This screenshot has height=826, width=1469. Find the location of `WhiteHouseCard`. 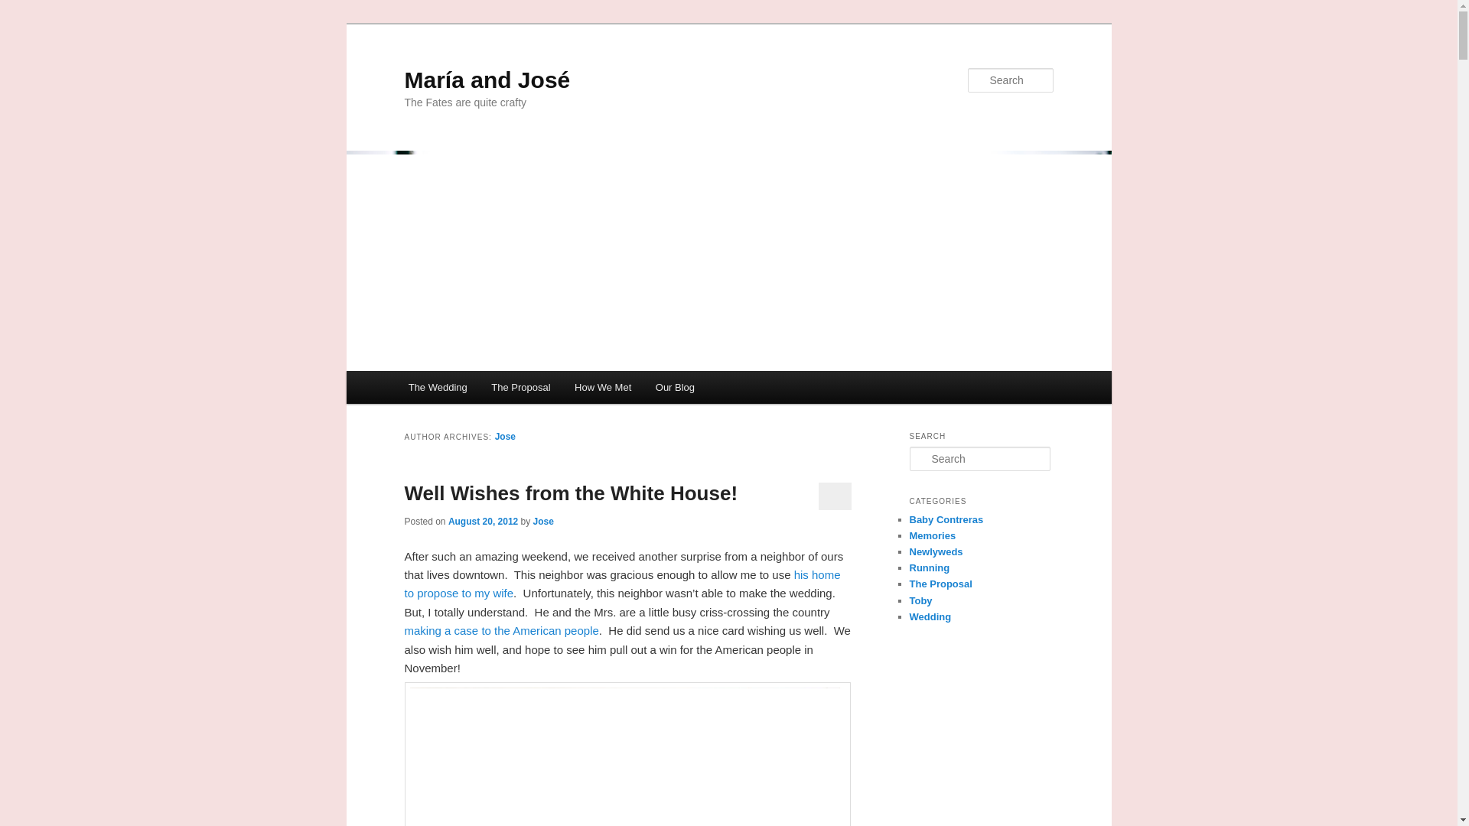

WhiteHouseCard is located at coordinates (627, 754).